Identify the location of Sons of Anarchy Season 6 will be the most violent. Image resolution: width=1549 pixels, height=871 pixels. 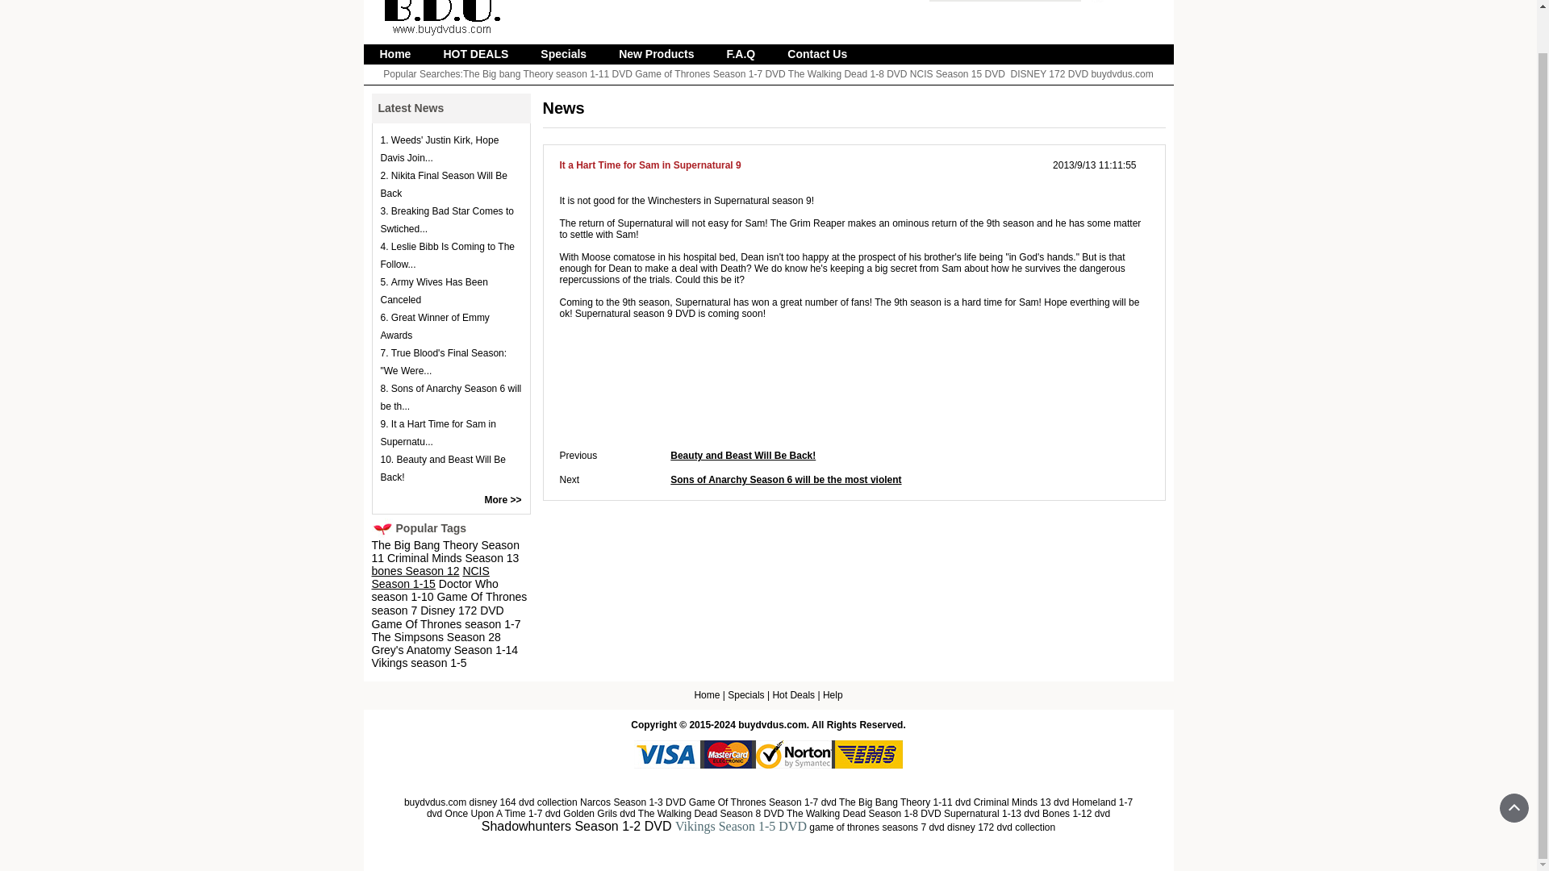
(786, 479).